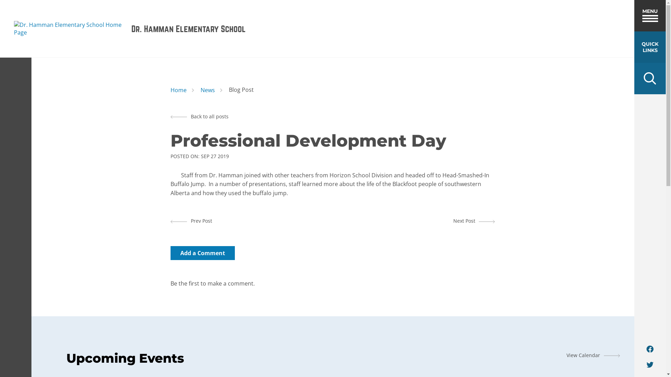  Describe the element at coordinates (192, 221) in the screenshot. I see `Prev Post` at that location.